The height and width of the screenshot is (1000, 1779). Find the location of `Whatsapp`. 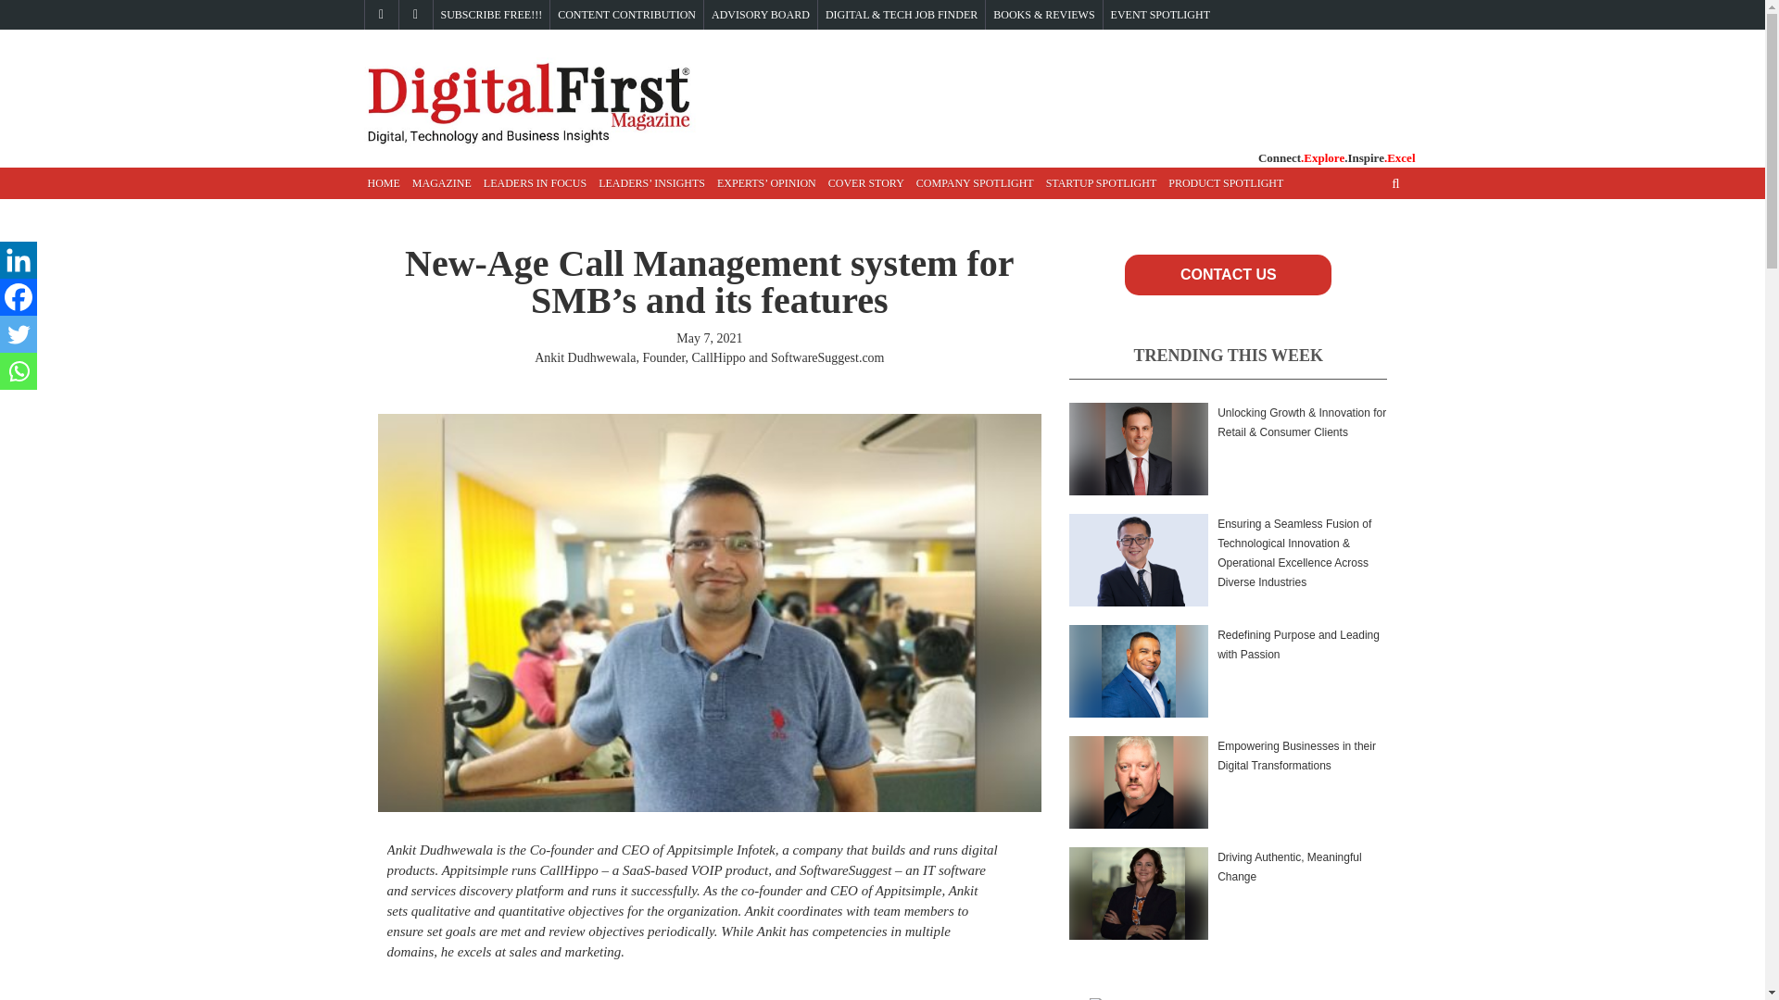

Whatsapp is located at coordinates (19, 371).